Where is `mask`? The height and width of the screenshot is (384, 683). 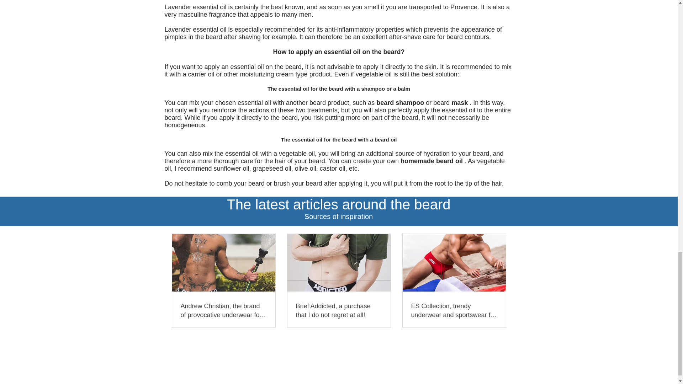 mask is located at coordinates (460, 102).